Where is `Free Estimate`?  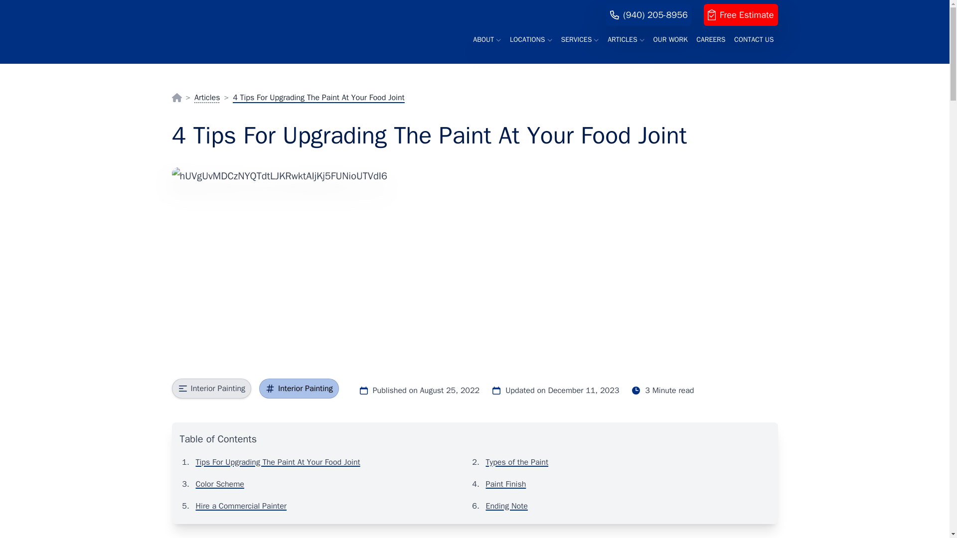 Free Estimate is located at coordinates (741, 14).